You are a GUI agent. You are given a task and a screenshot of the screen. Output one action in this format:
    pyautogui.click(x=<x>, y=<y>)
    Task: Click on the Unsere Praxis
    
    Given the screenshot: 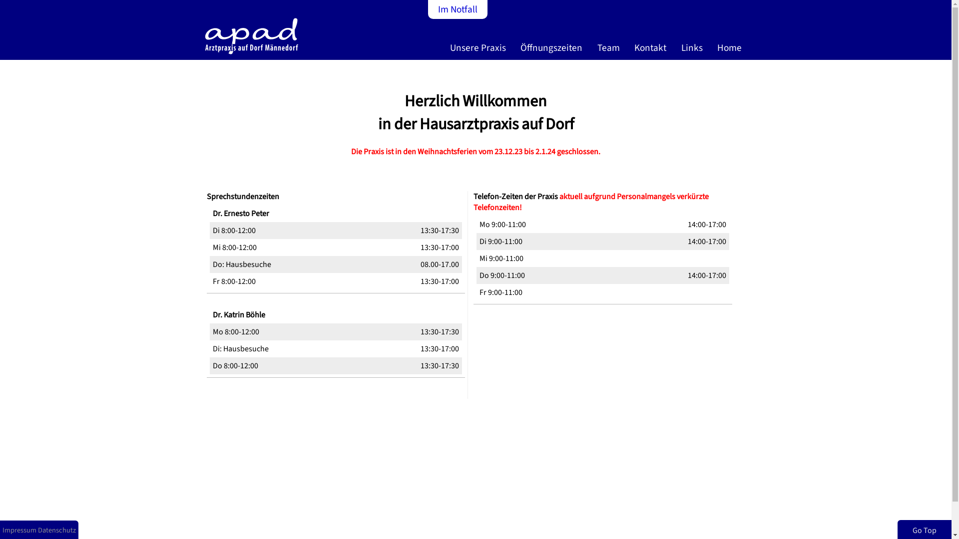 What is the action you would take?
    pyautogui.click(x=480, y=51)
    